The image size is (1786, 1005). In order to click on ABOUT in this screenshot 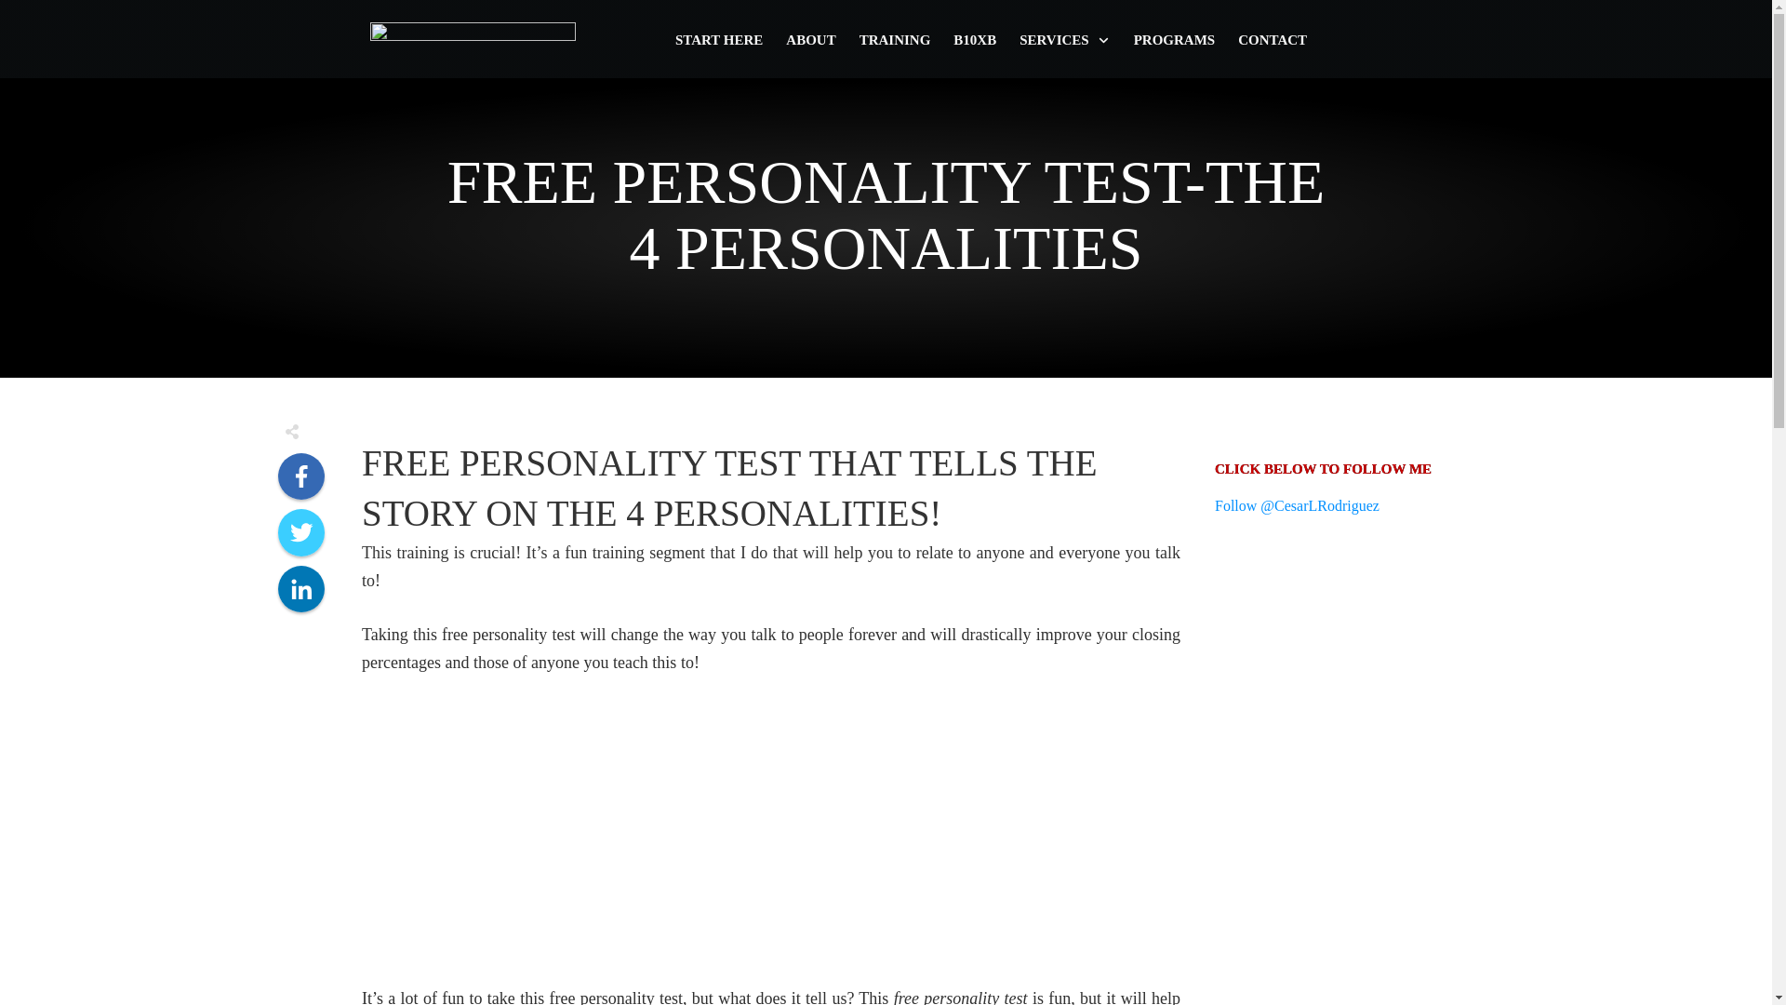, I will do `click(810, 40)`.